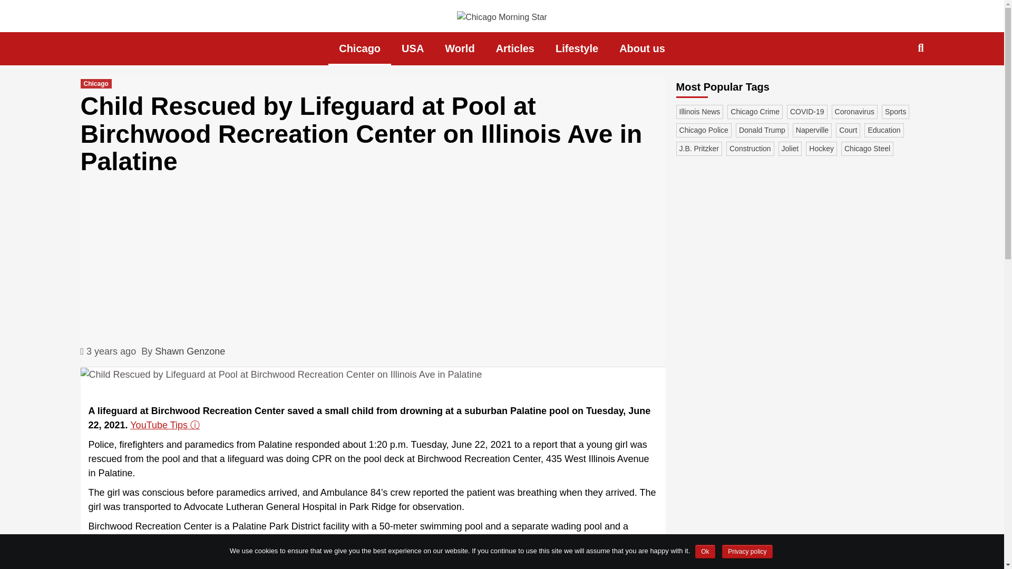 This screenshot has height=569, width=1012. What do you see at coordinates (190, 352) in the screenshot?
I see `Shawn Genzone` at bounding box center [190, 352].